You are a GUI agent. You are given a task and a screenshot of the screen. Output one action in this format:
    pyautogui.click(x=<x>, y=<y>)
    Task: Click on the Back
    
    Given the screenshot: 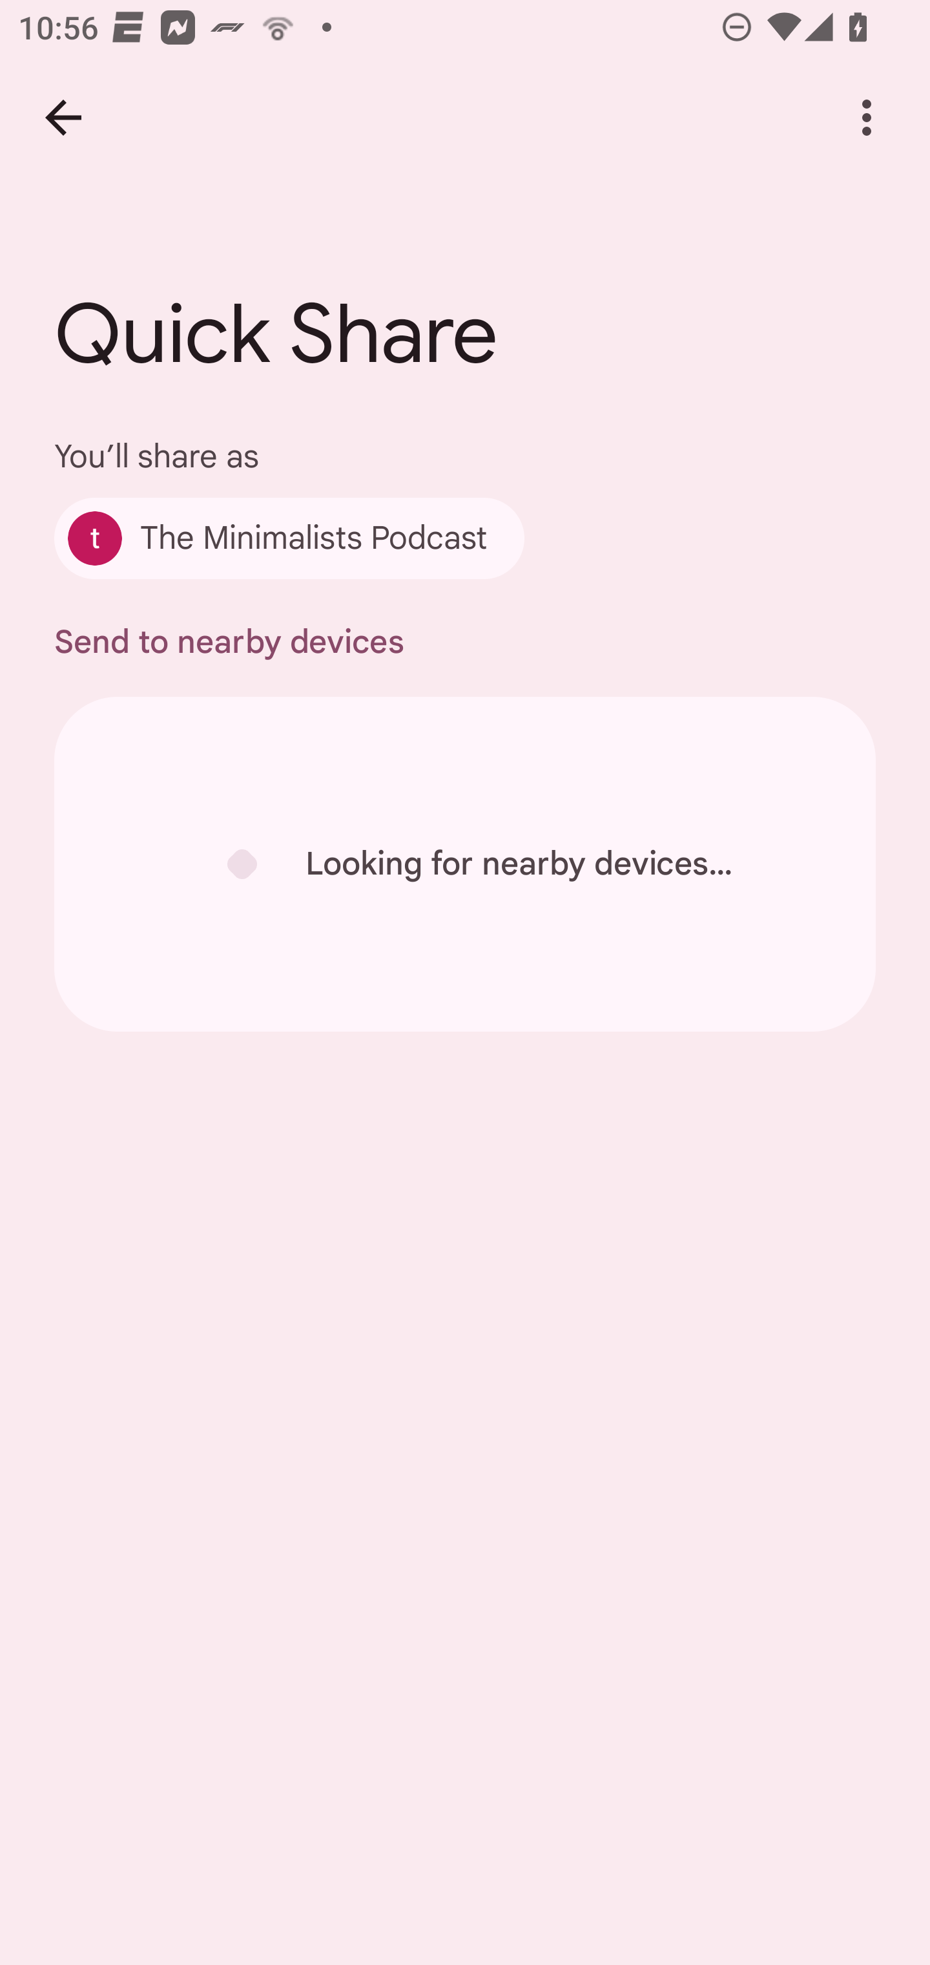 What is the action you would take?
    pyautogui.click(x=63, y=118)
    